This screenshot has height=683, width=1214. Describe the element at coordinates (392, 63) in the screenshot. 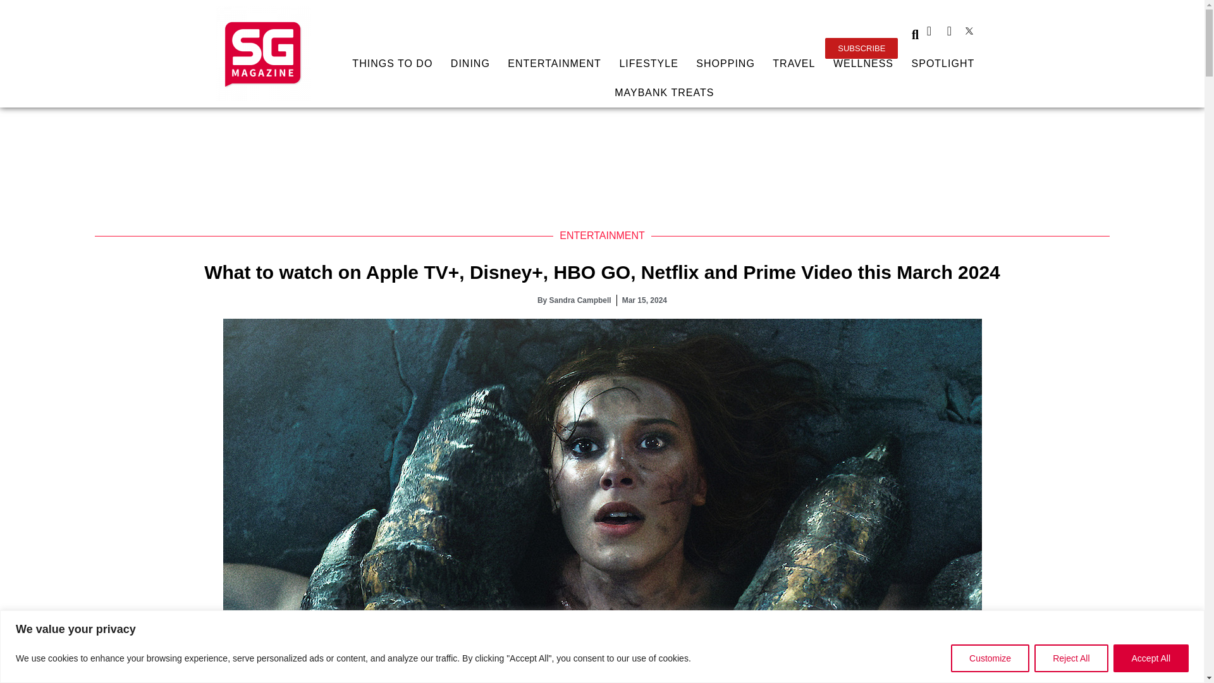

I see `THINGS TO DO` at that location.